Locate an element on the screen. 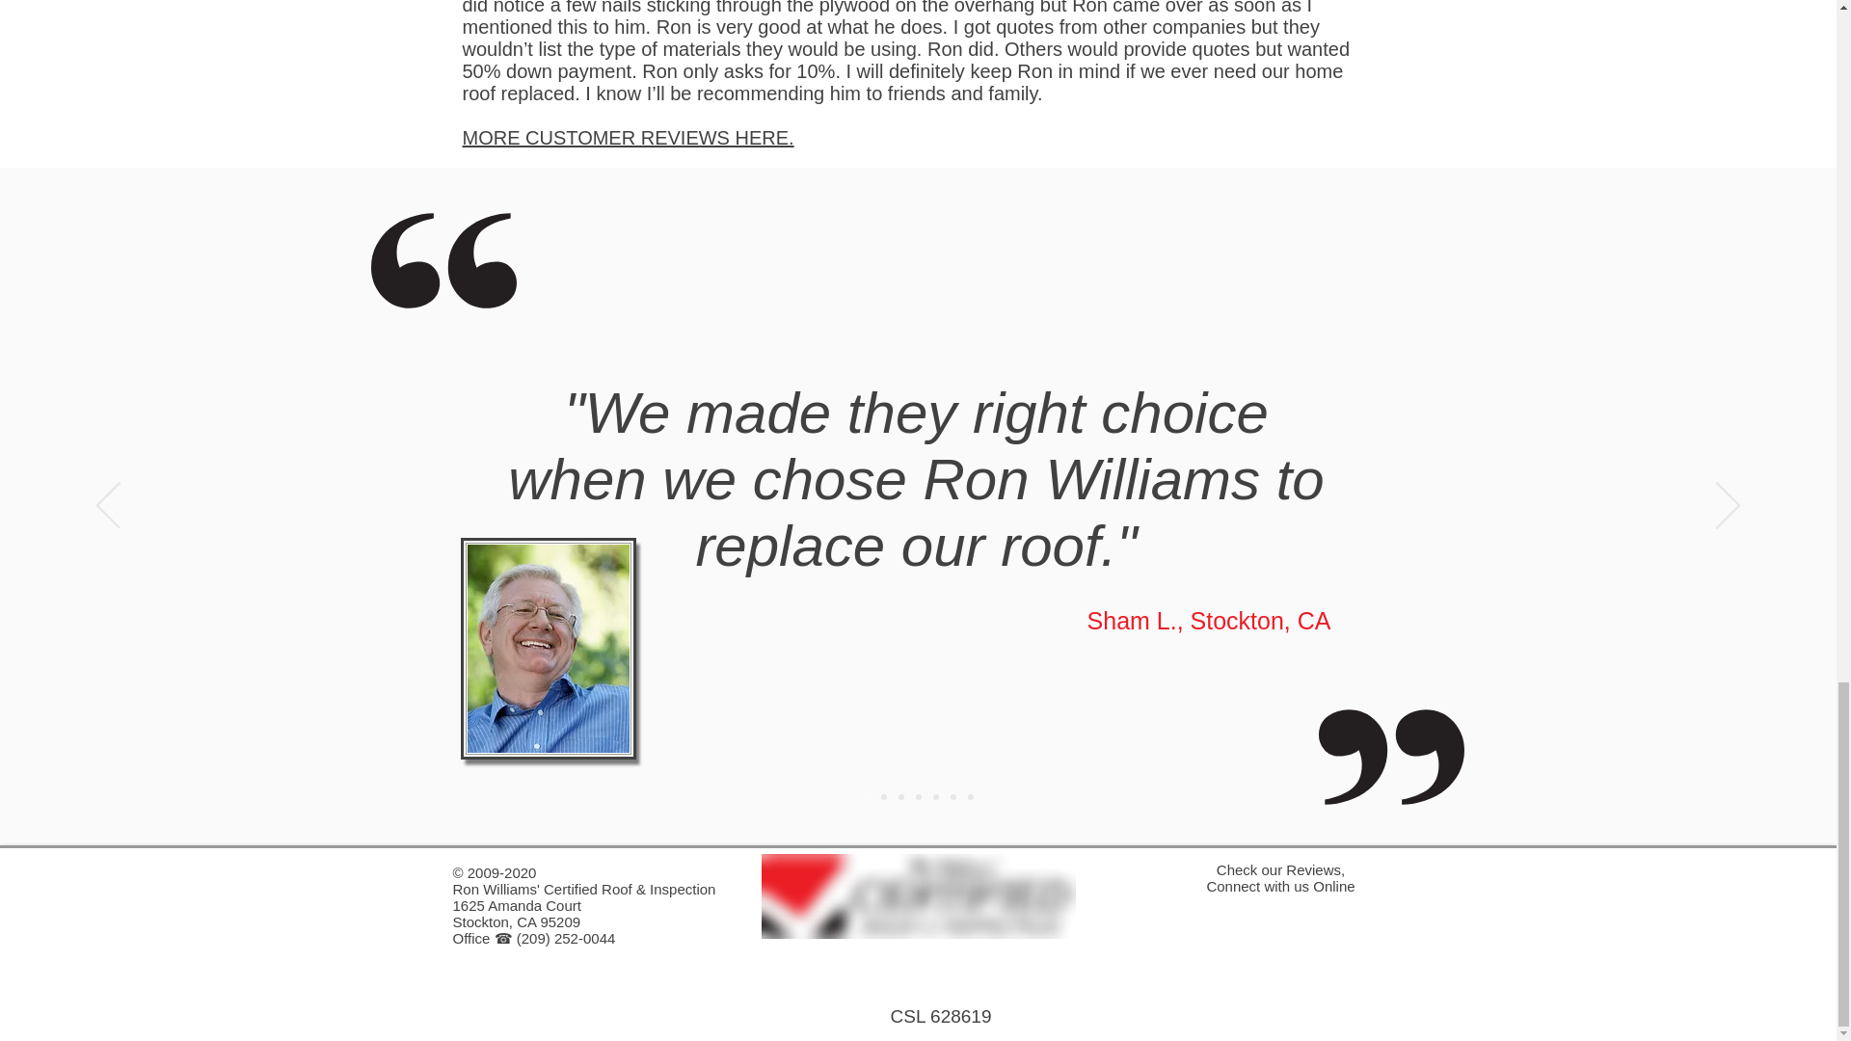  1625 Amanda Court is located at coordinates (517, 905).